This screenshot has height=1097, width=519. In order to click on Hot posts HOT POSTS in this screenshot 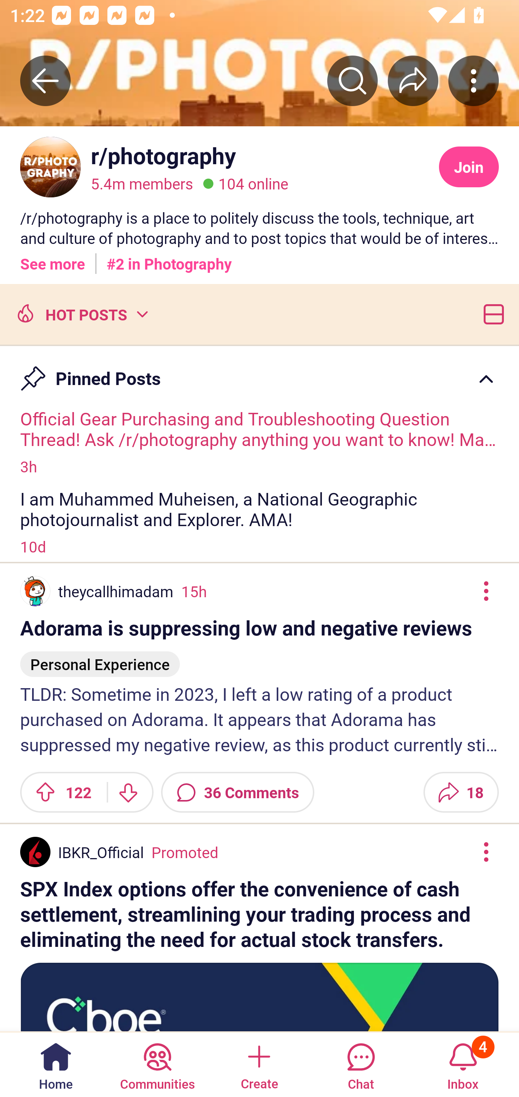, I will do `click(81, 314)`.